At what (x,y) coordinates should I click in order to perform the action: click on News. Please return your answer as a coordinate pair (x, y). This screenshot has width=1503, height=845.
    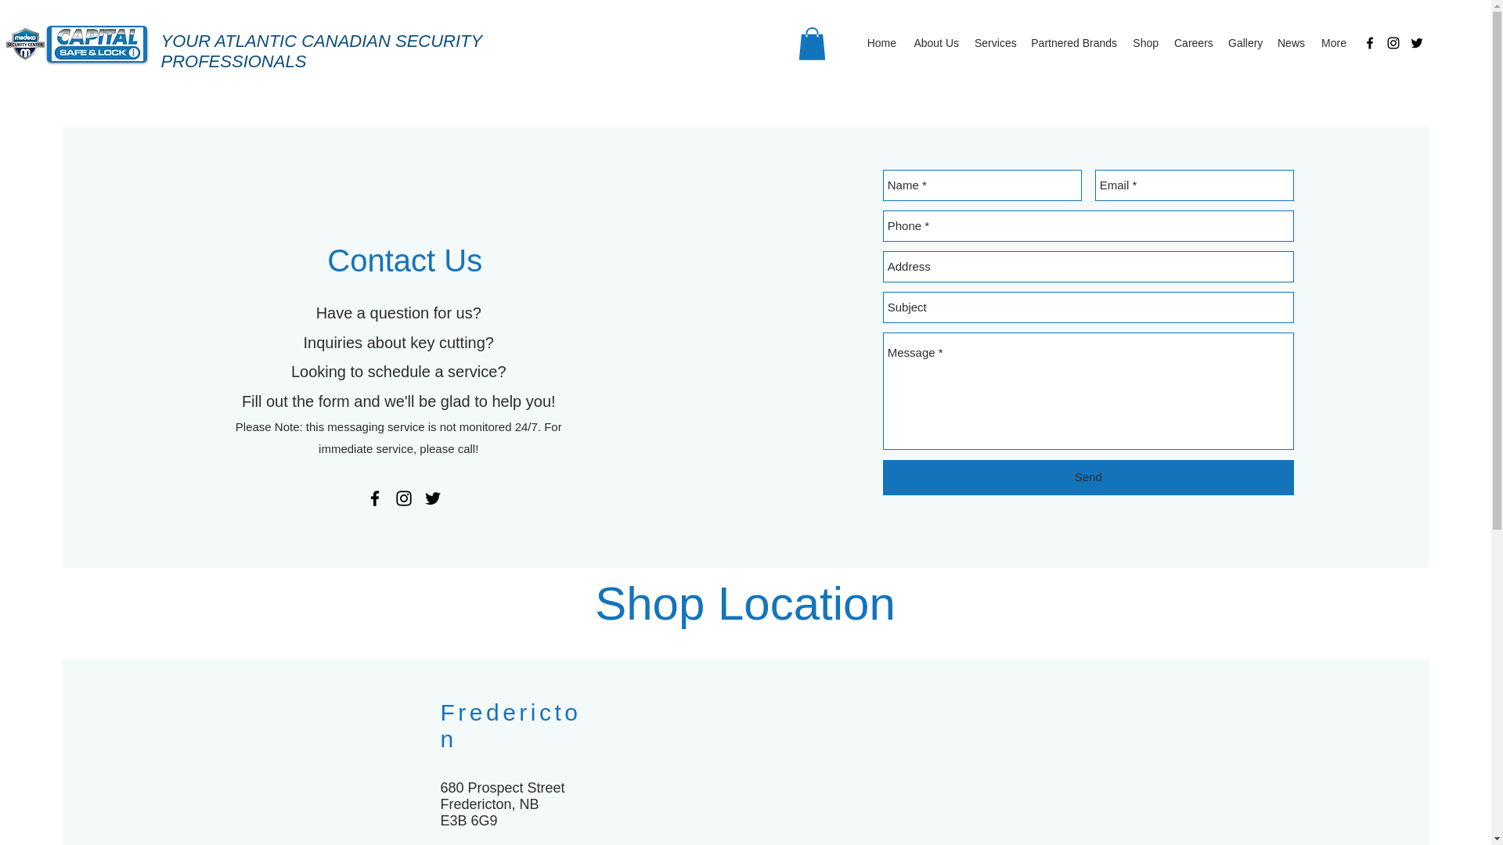
    Looking at the image, I should click on (1291, 42).